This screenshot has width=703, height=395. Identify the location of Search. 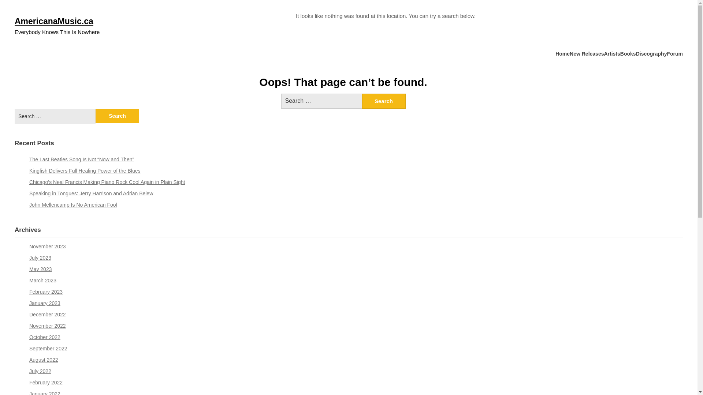
(117, 116).